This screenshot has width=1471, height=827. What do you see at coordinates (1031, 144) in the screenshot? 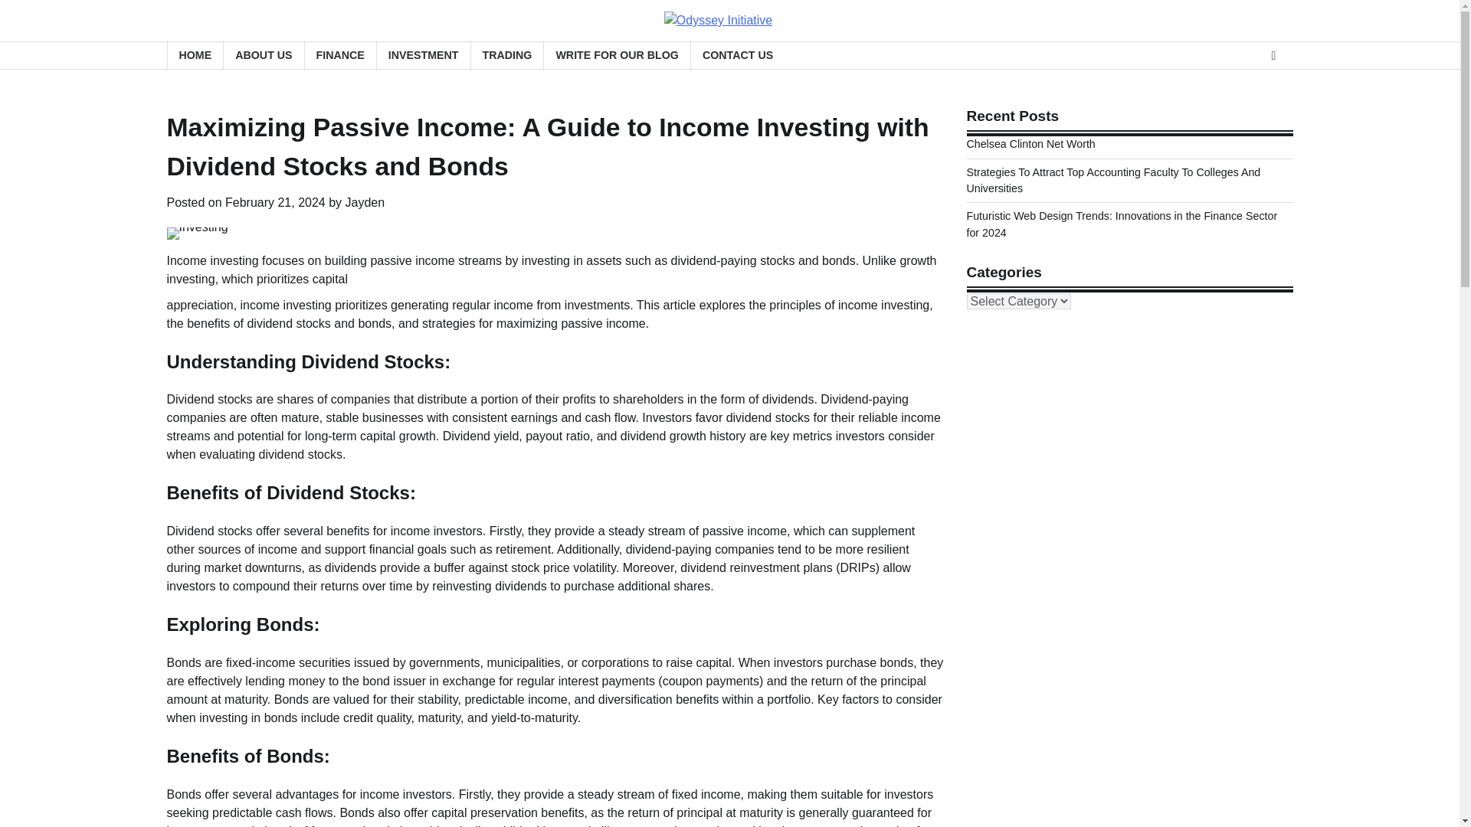
I see `Chelsea Clinton Net Worth` at bounding box center [1031, 144].